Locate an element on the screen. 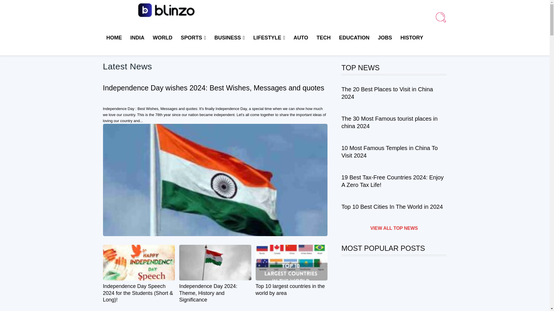 The image size is (554, 311). Independence Day 2024: Theme, History and Significance is located at coordinates (215, 263).